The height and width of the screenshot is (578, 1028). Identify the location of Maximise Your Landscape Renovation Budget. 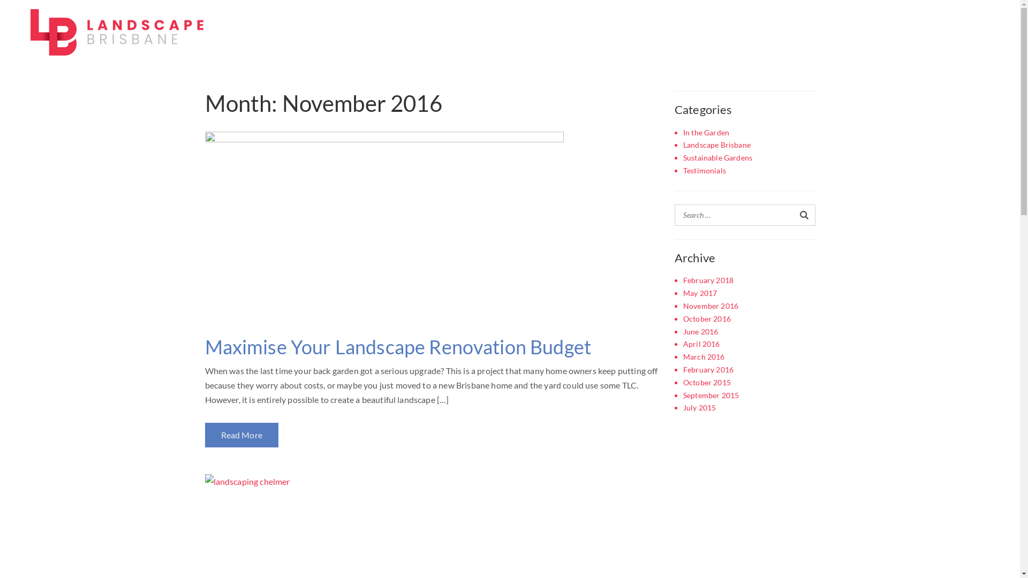
(398, 347).